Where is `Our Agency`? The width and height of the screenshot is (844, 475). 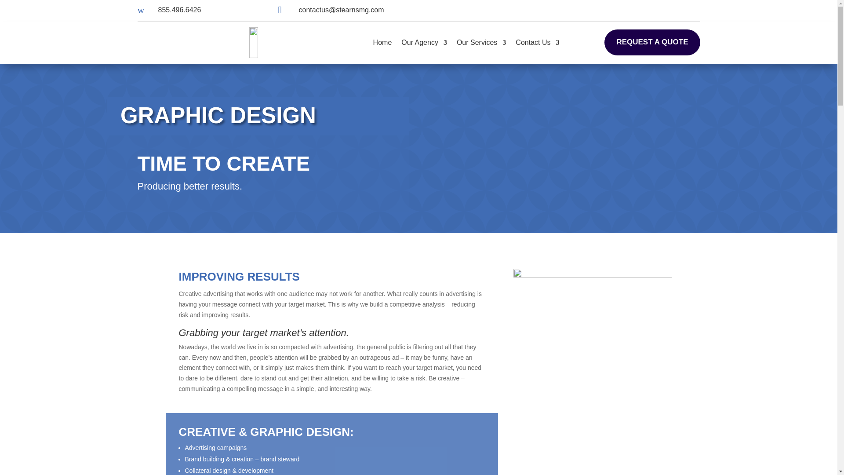
Our Agency is located at coordinates (424, 43).